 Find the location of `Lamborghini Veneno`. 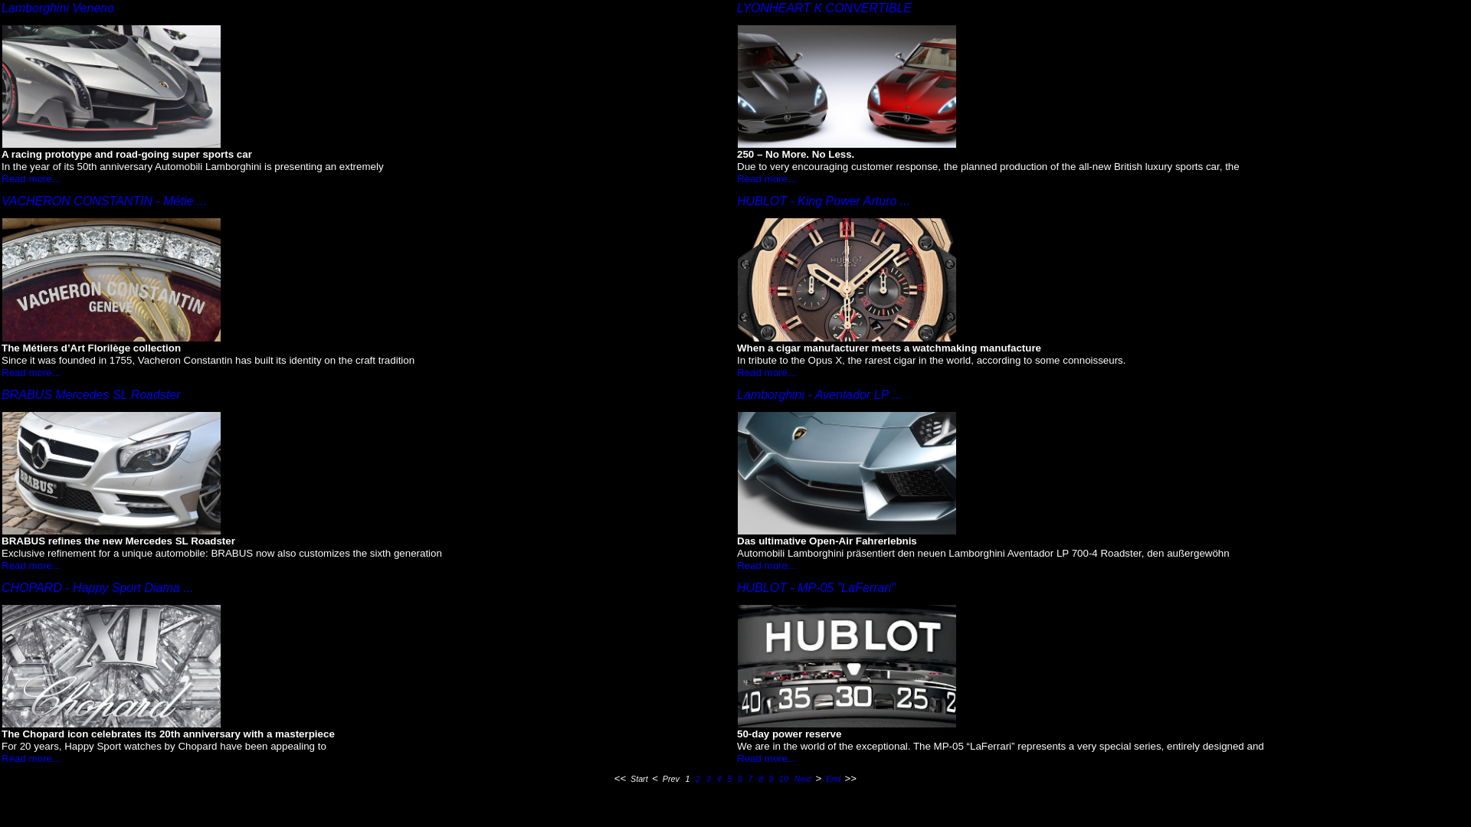

Lamborghini Veneno is located at coordinates (58, 8).